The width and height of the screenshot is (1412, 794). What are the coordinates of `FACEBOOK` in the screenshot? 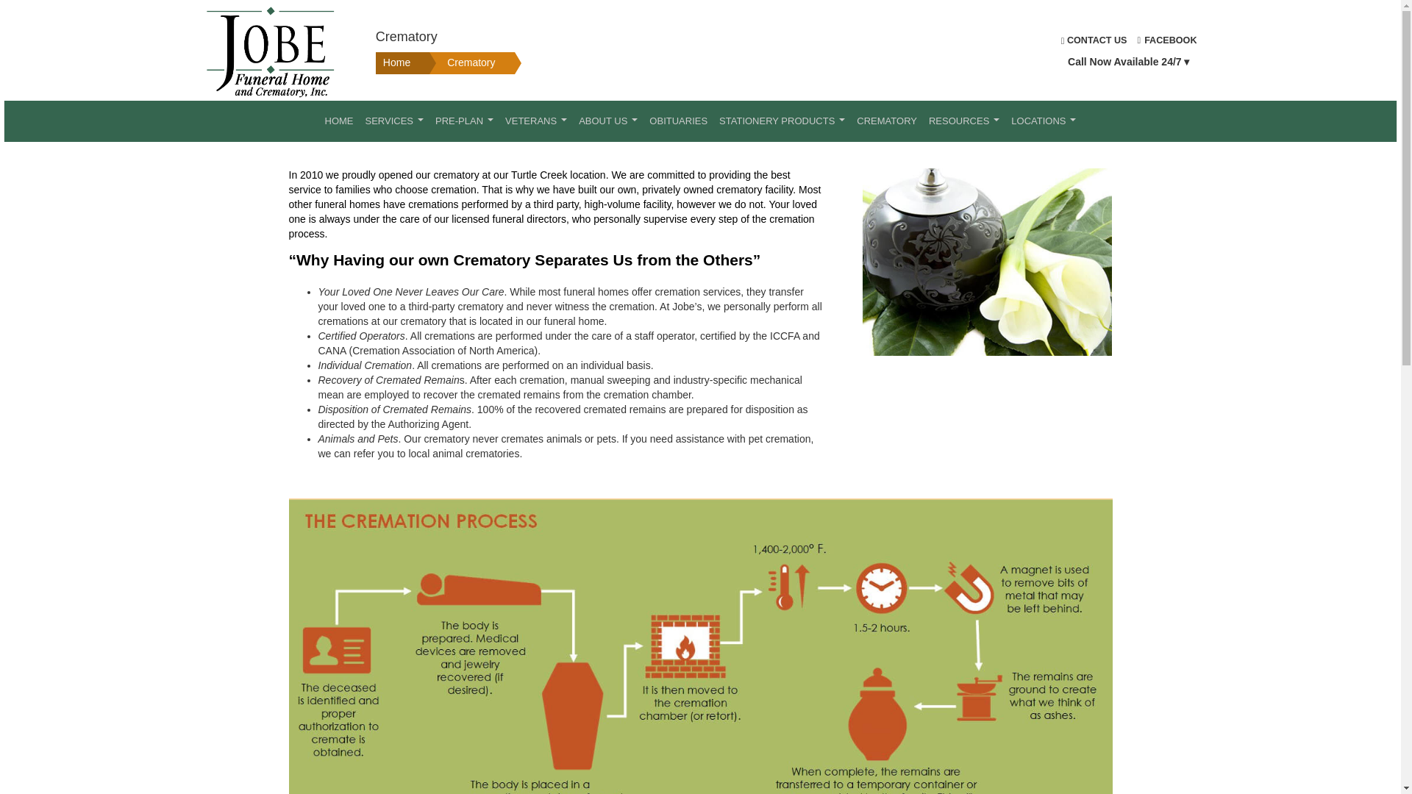 It's located at (1168, 40).